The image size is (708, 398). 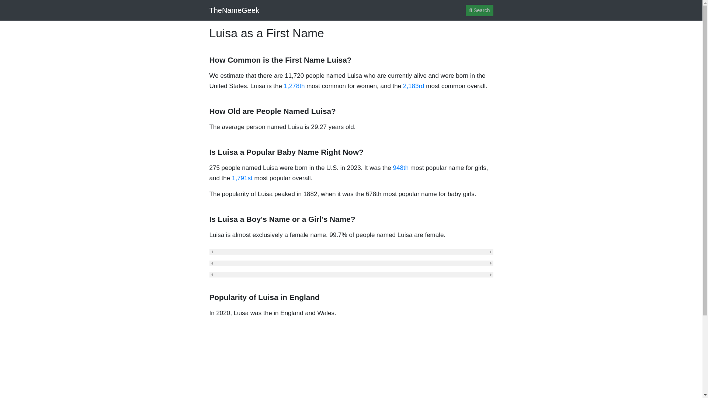 I want to click on 2,183rd, so click(x=413, y=86).